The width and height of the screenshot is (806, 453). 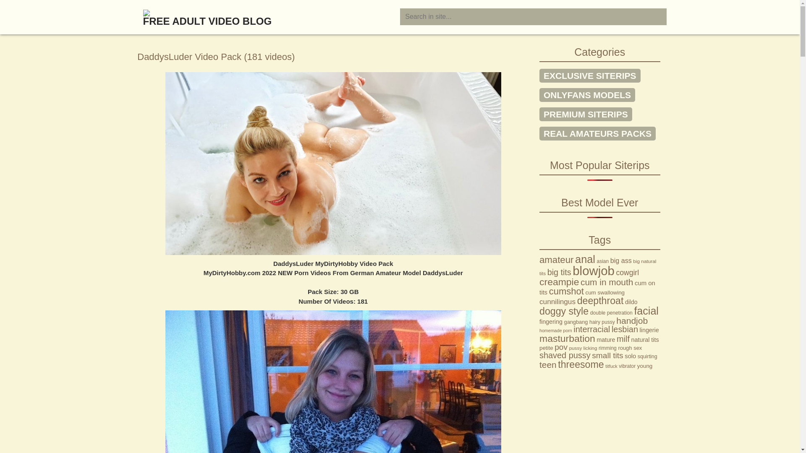 What do you see at coordinates (646, 311) in the screenshot?
I see `facial` at bounding box center [646, 311].